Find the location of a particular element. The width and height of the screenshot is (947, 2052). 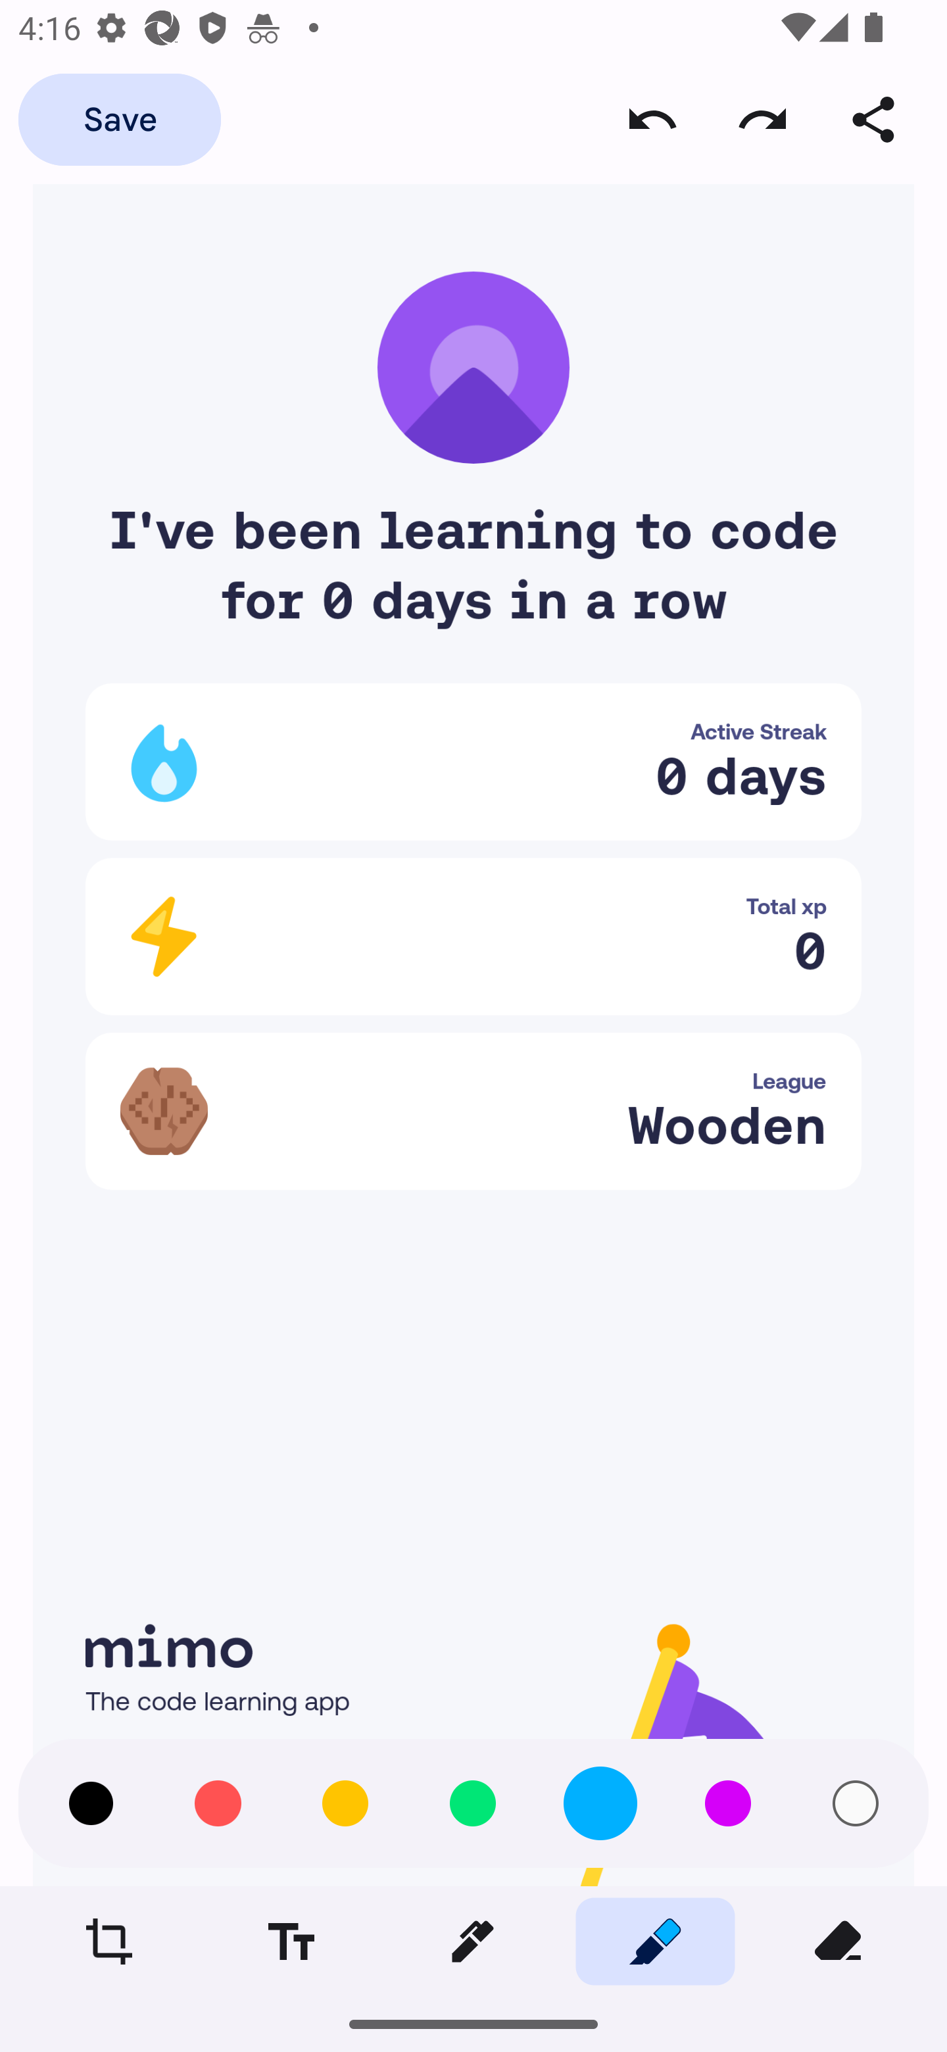

Undo is located at coordinates (652, 118).